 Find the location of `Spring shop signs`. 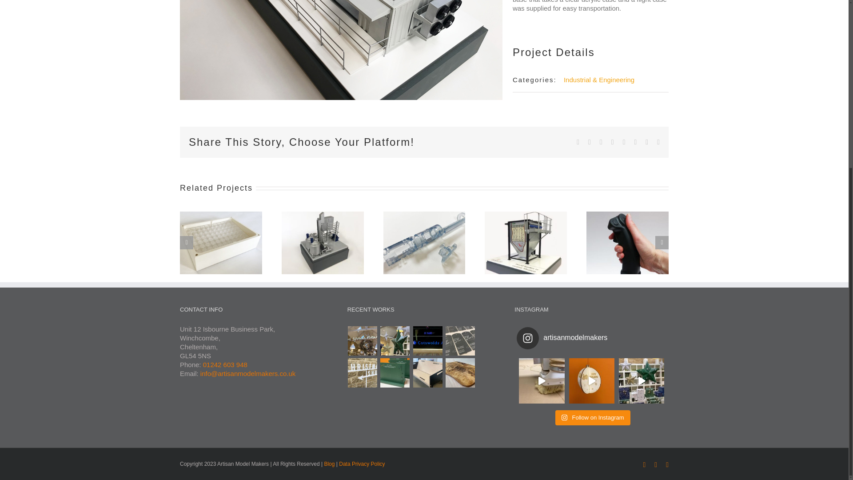

Spring shop signs is located at coordinates (363, 341).